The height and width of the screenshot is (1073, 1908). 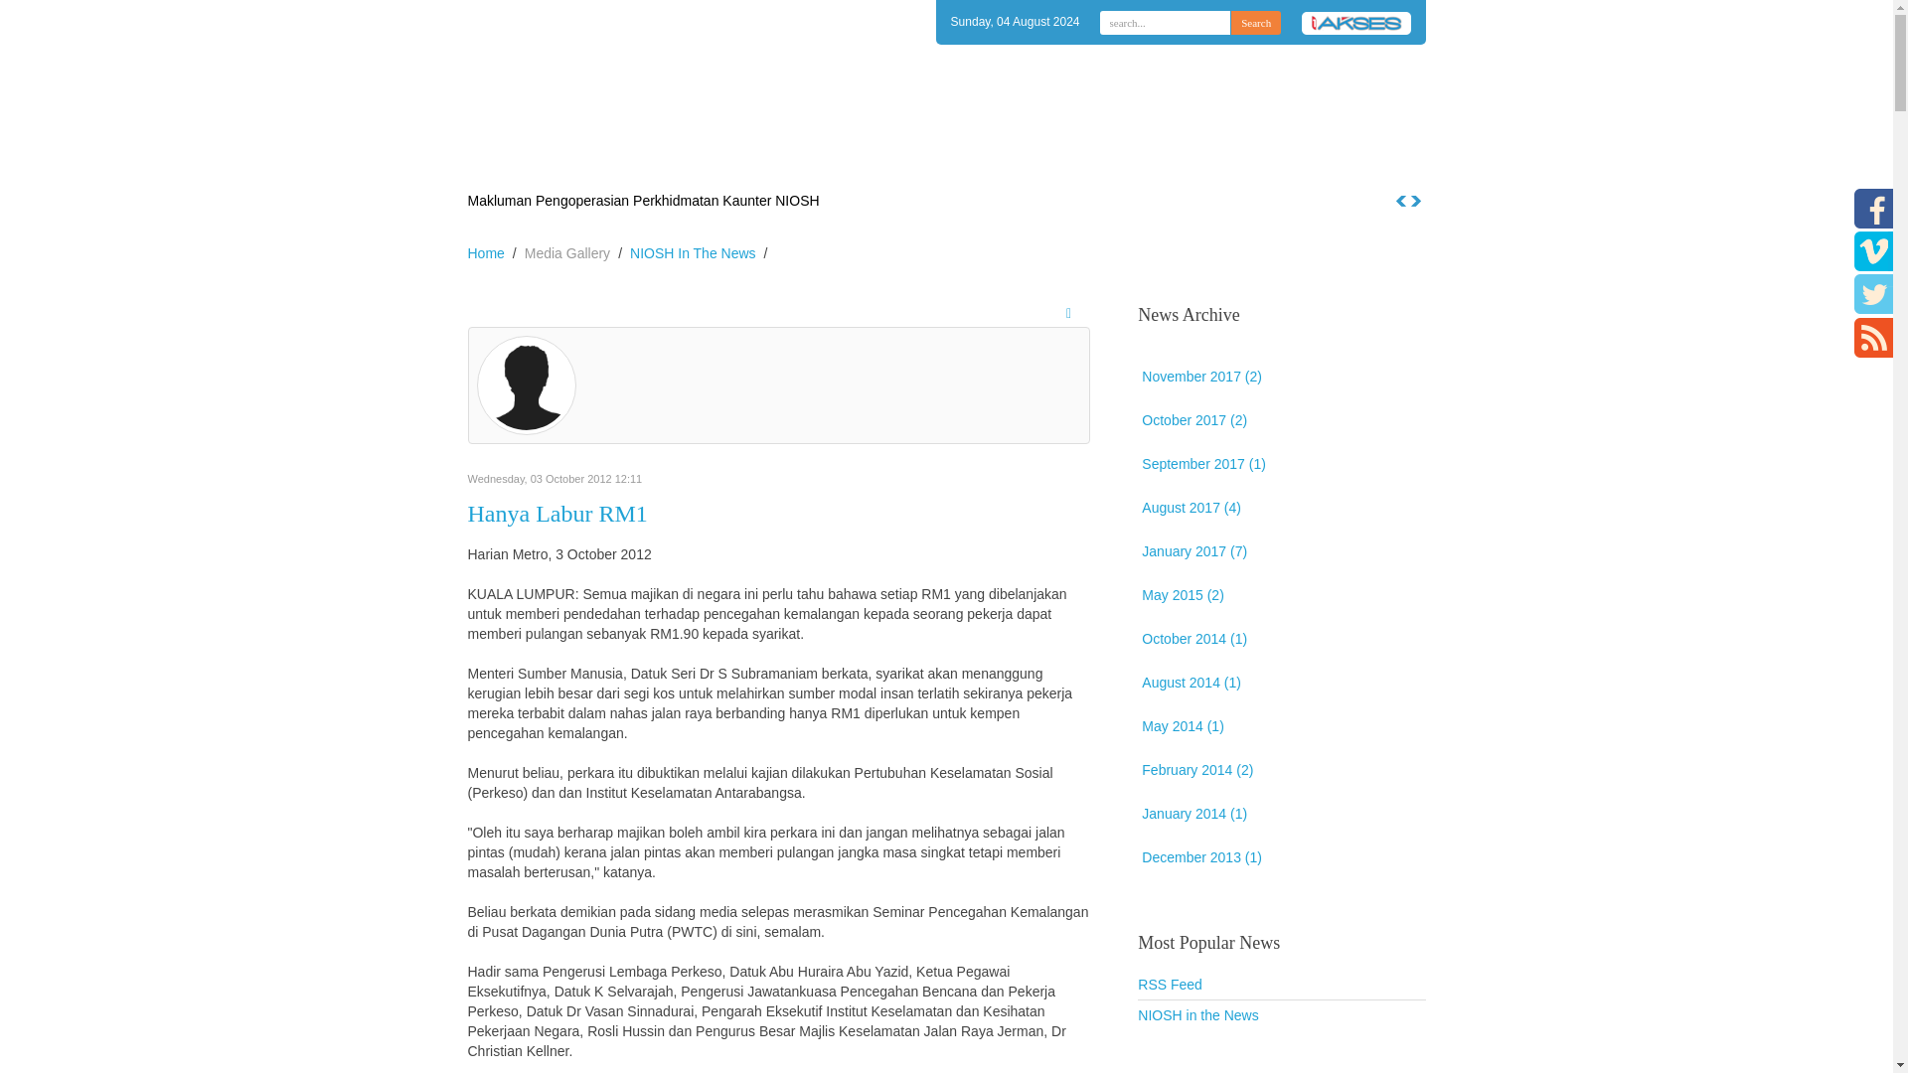 What do you see at coordinates (1073, 314) in the screenshot?
I see `Subscribe to this RSS feed` at bounding box center [1073, 314].